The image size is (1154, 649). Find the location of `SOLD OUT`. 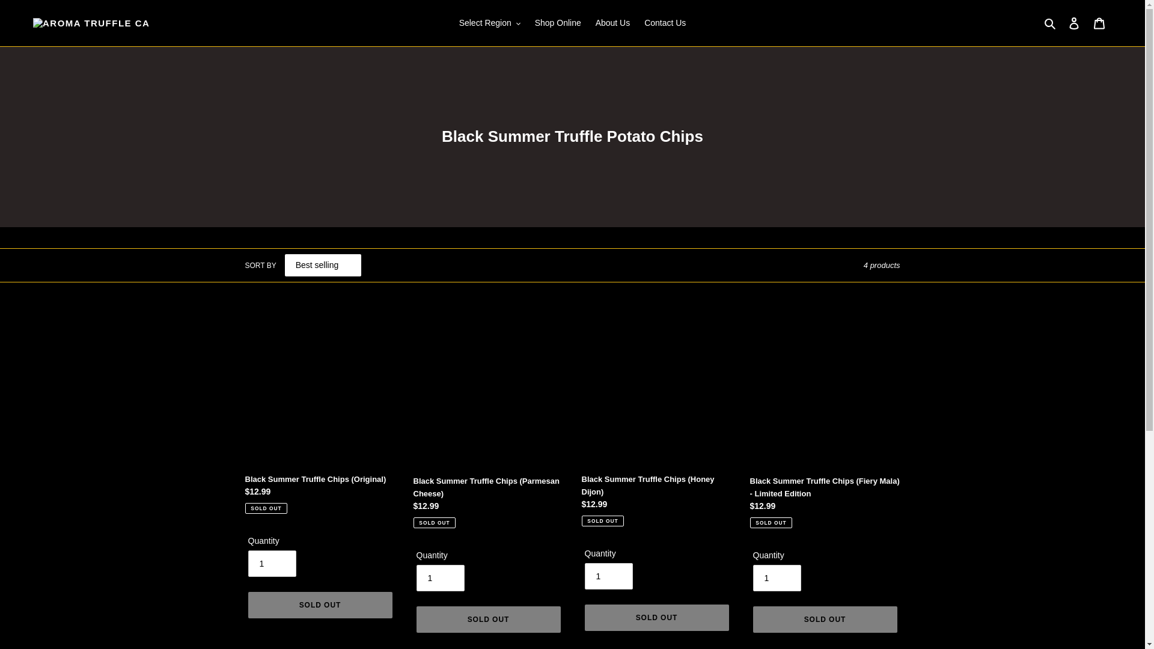

SOLD OUT is located at coordinates (488, 620).